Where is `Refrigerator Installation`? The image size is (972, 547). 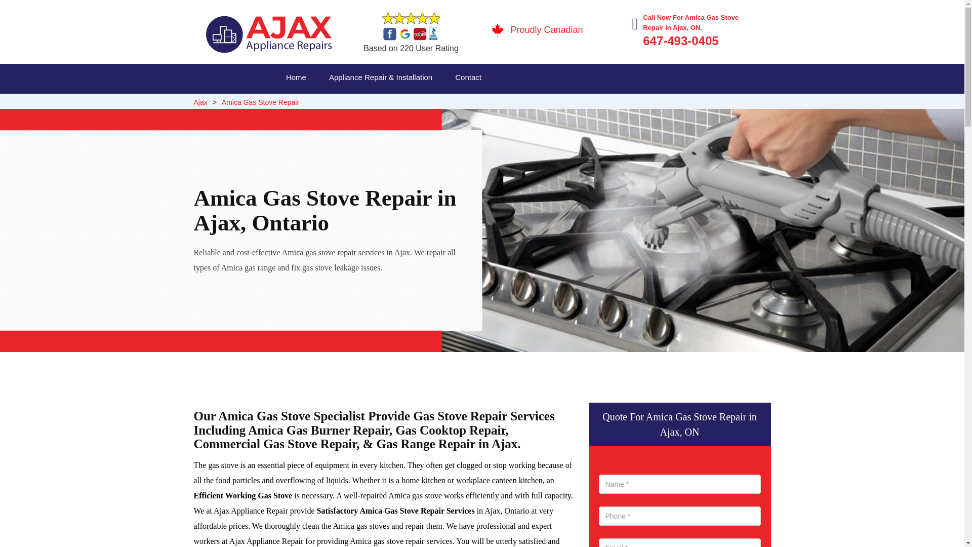 Refrigerator Installation is located at coordinates (656, 103).